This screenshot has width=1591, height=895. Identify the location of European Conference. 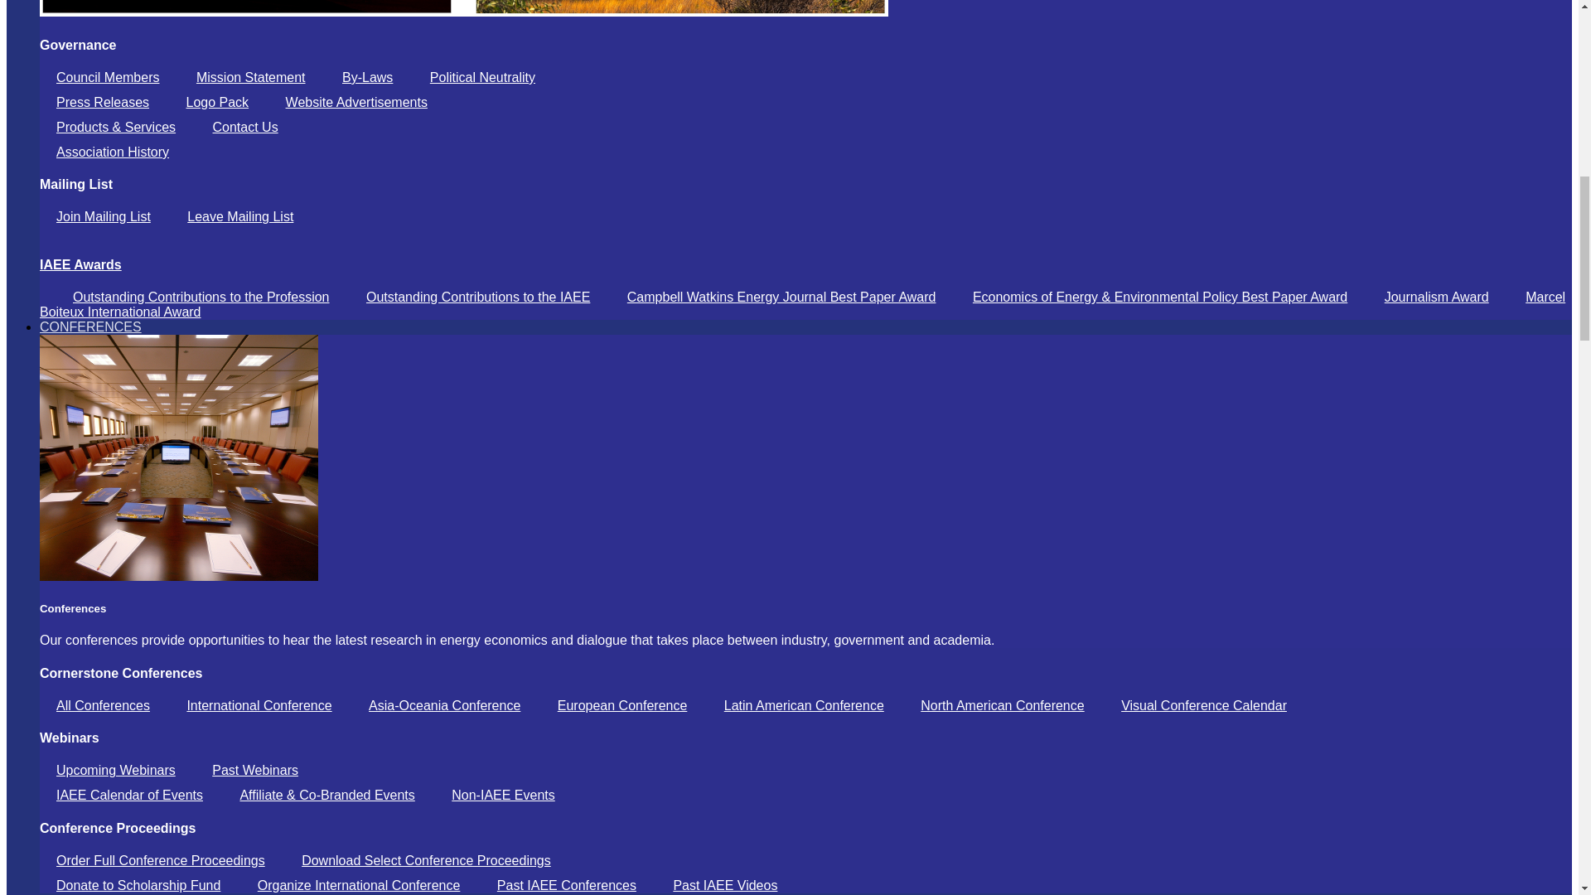
(622, 705).